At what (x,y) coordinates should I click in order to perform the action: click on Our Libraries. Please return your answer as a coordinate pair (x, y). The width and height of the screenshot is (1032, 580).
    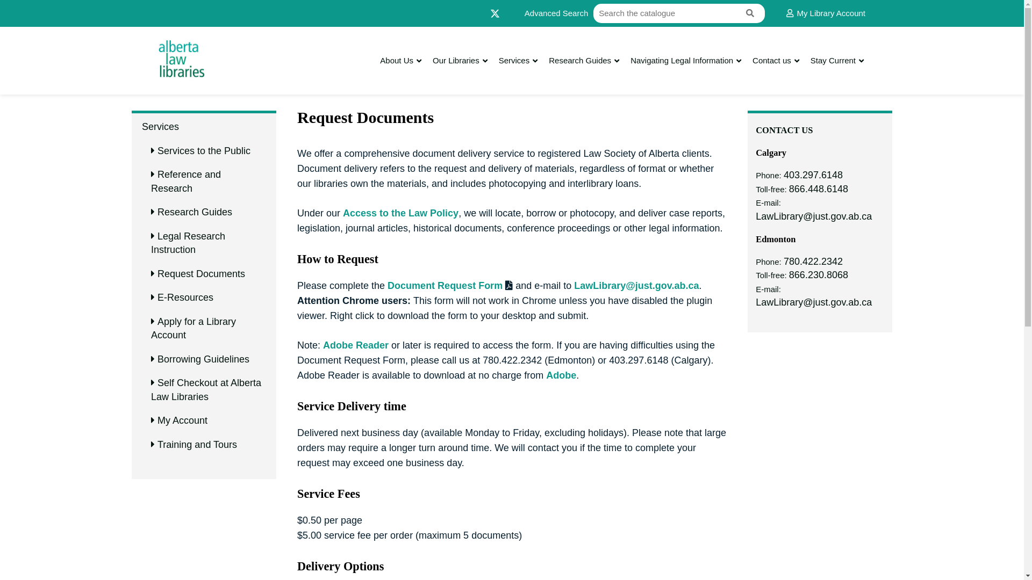
    Looking at the image, I should click on (456, 61).